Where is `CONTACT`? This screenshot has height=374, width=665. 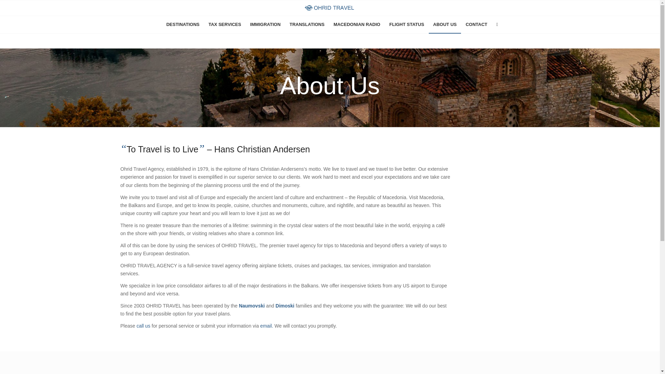
CONTACT is located at coordinates (476, 25).